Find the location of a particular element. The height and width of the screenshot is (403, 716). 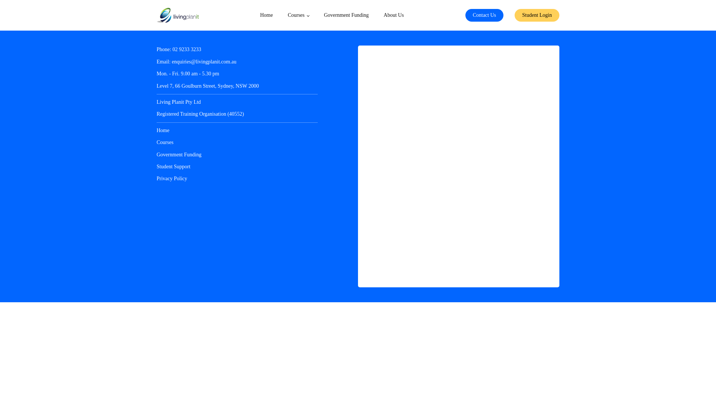

Courses is located at coordinates (165, 143).